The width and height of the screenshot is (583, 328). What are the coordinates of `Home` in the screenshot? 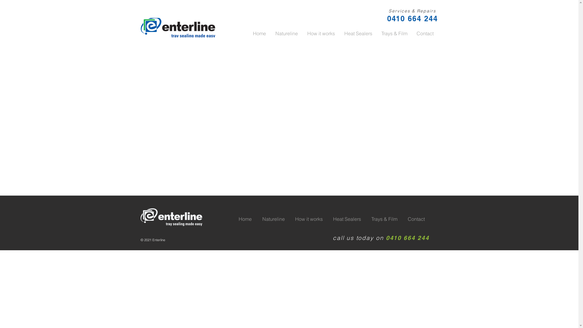 It's located at (244, 219).